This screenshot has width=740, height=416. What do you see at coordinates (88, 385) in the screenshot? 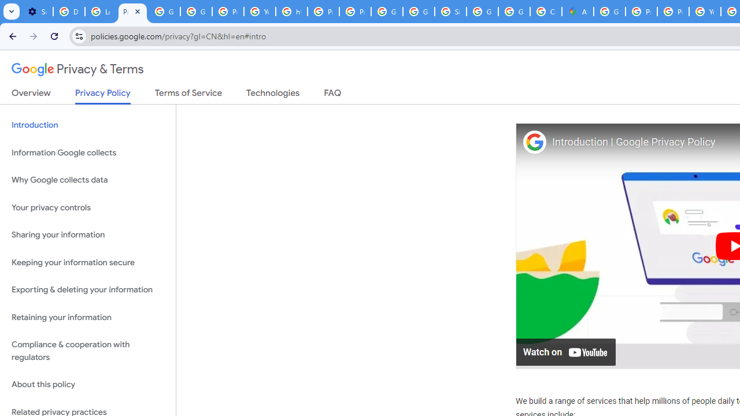
I see `About this policy` at bounding box center [88, 385].